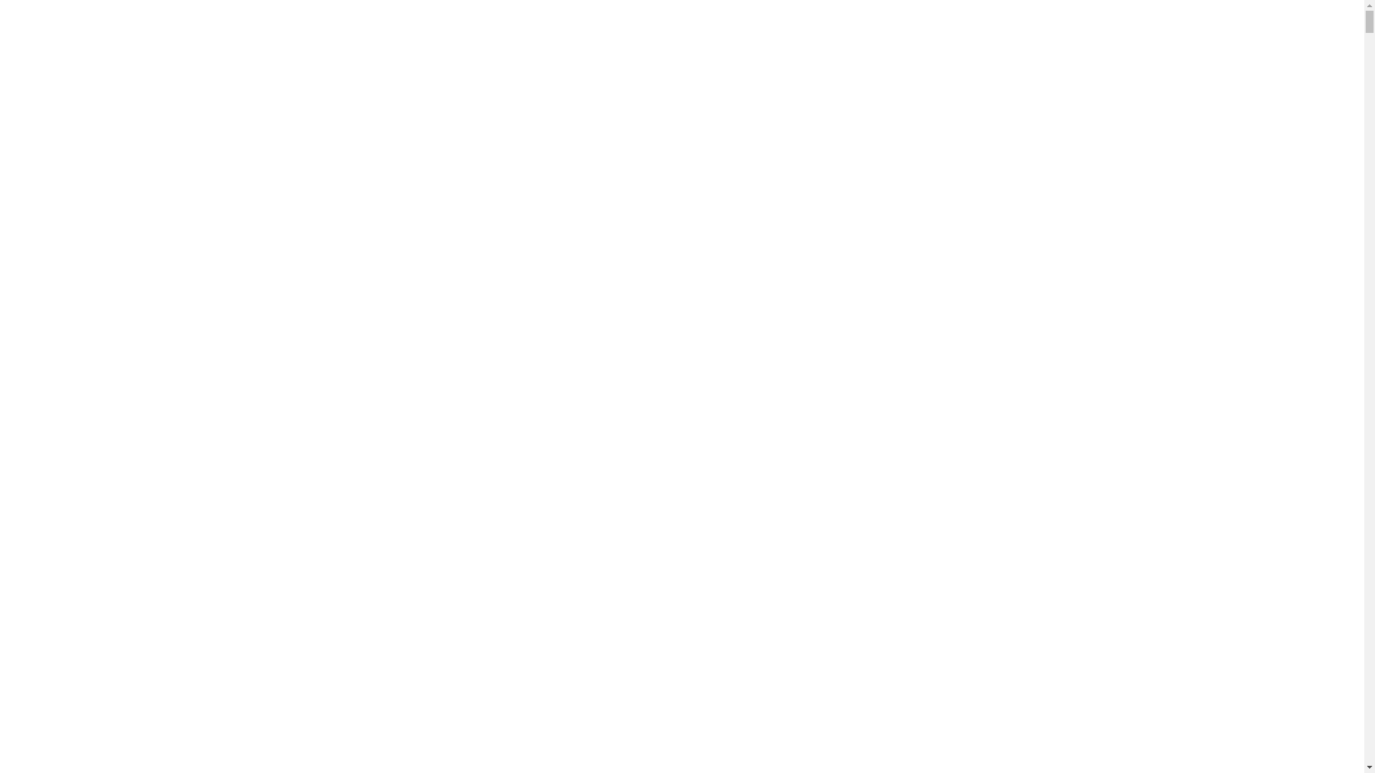  Describe the element at coordinates (776, 661) in the screenshot. I see `VELDENBERG RESORT` at that location.